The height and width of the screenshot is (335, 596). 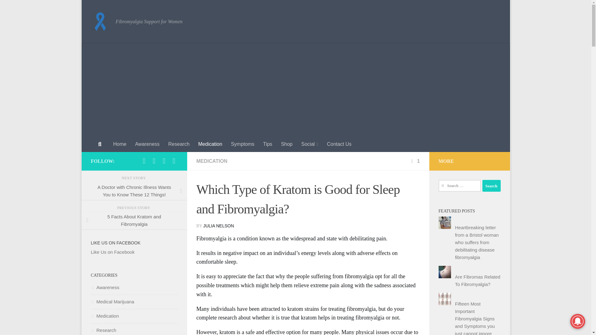 What do you see at coordinates (287, 144) in the screenshot?
I see `Shop` at bounding box center [287, 144].